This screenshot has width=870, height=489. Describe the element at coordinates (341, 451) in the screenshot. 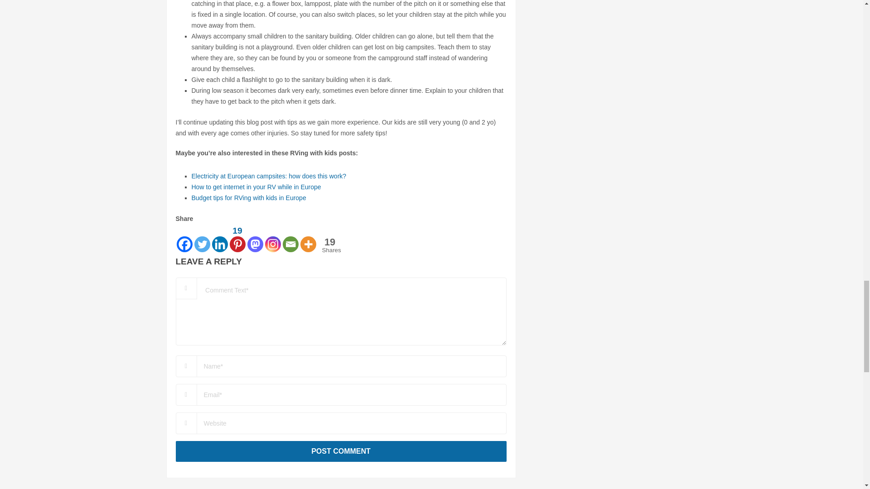

I see `Post Comment` at that location.